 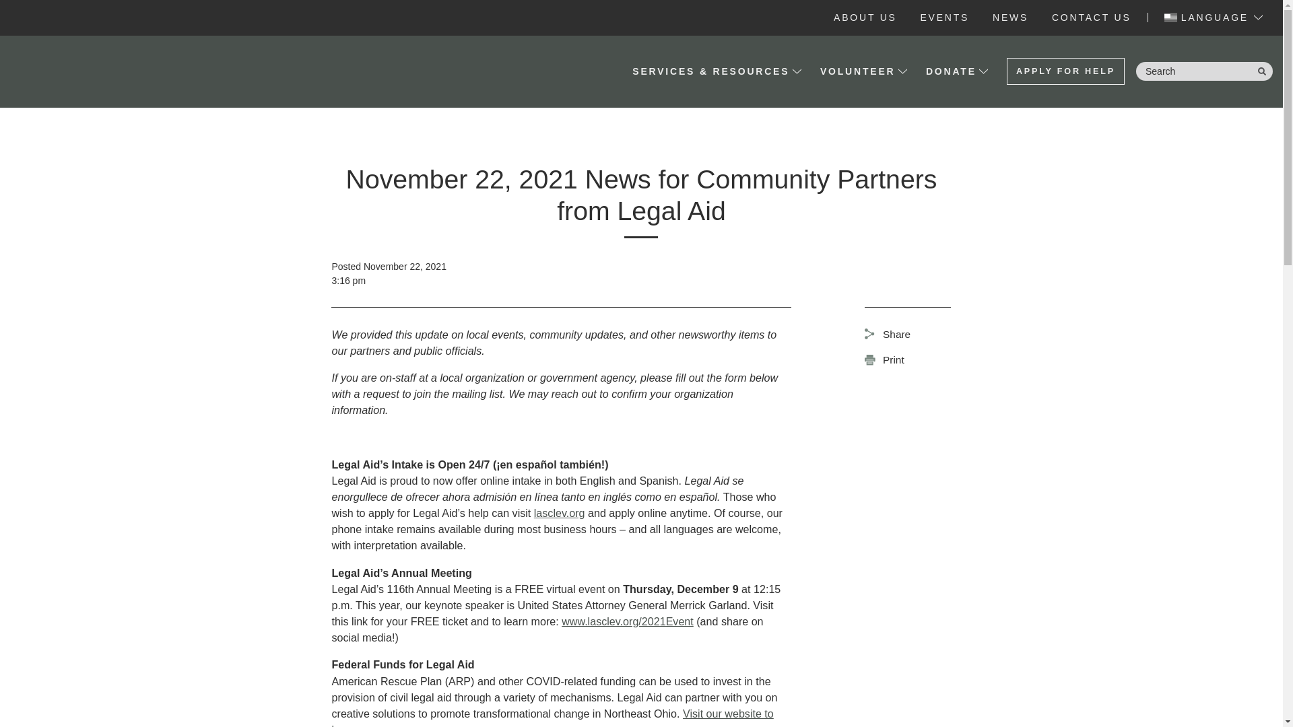 What do you see at coordinates (84, 71) in the screenshot?
I see `Legal Aid Society of Cleveland` at bounding box center [84, 71].